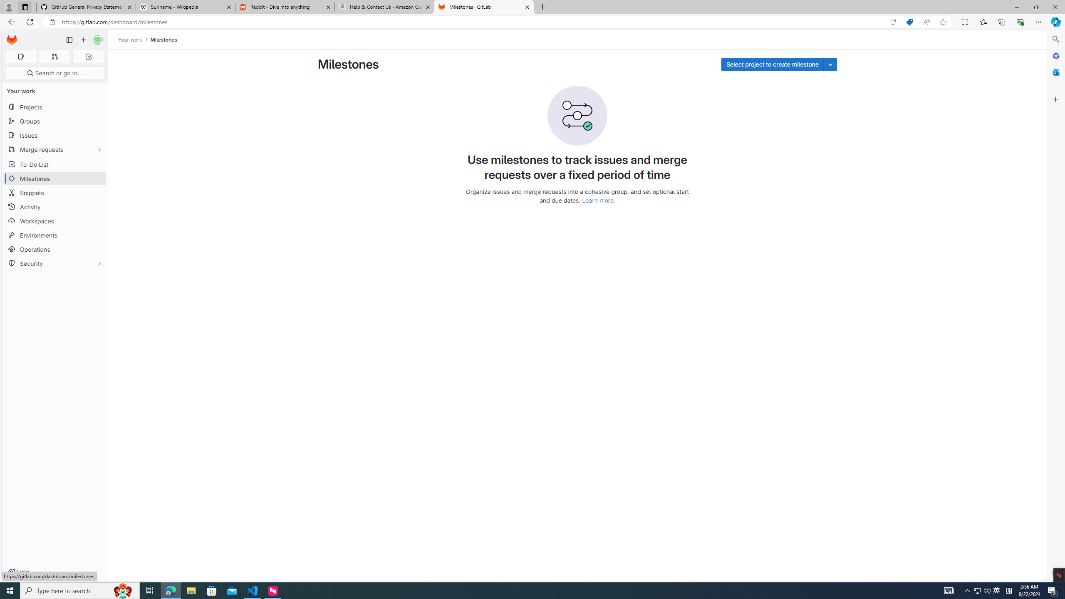 The height and width of the screenshot is (599, 1065). What do you see at coordinates (10, 37) in the screenshot?
I see `Skip to main content` at bounding box center [10, 37].